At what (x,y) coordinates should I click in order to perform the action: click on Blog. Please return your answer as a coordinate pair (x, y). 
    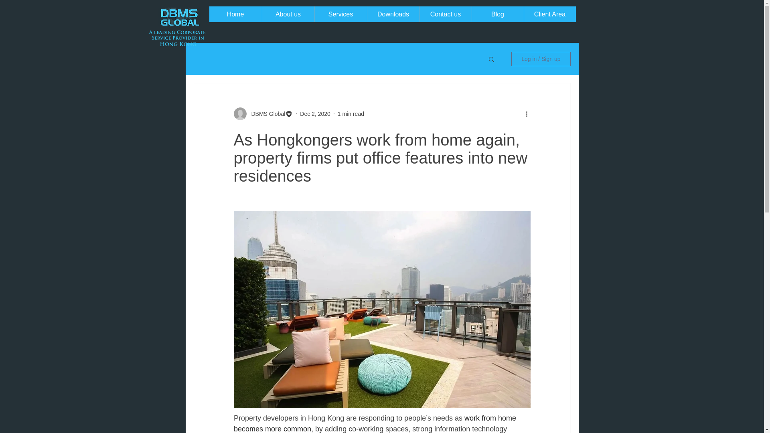
    Looking at the image, I should click on (497, 14).